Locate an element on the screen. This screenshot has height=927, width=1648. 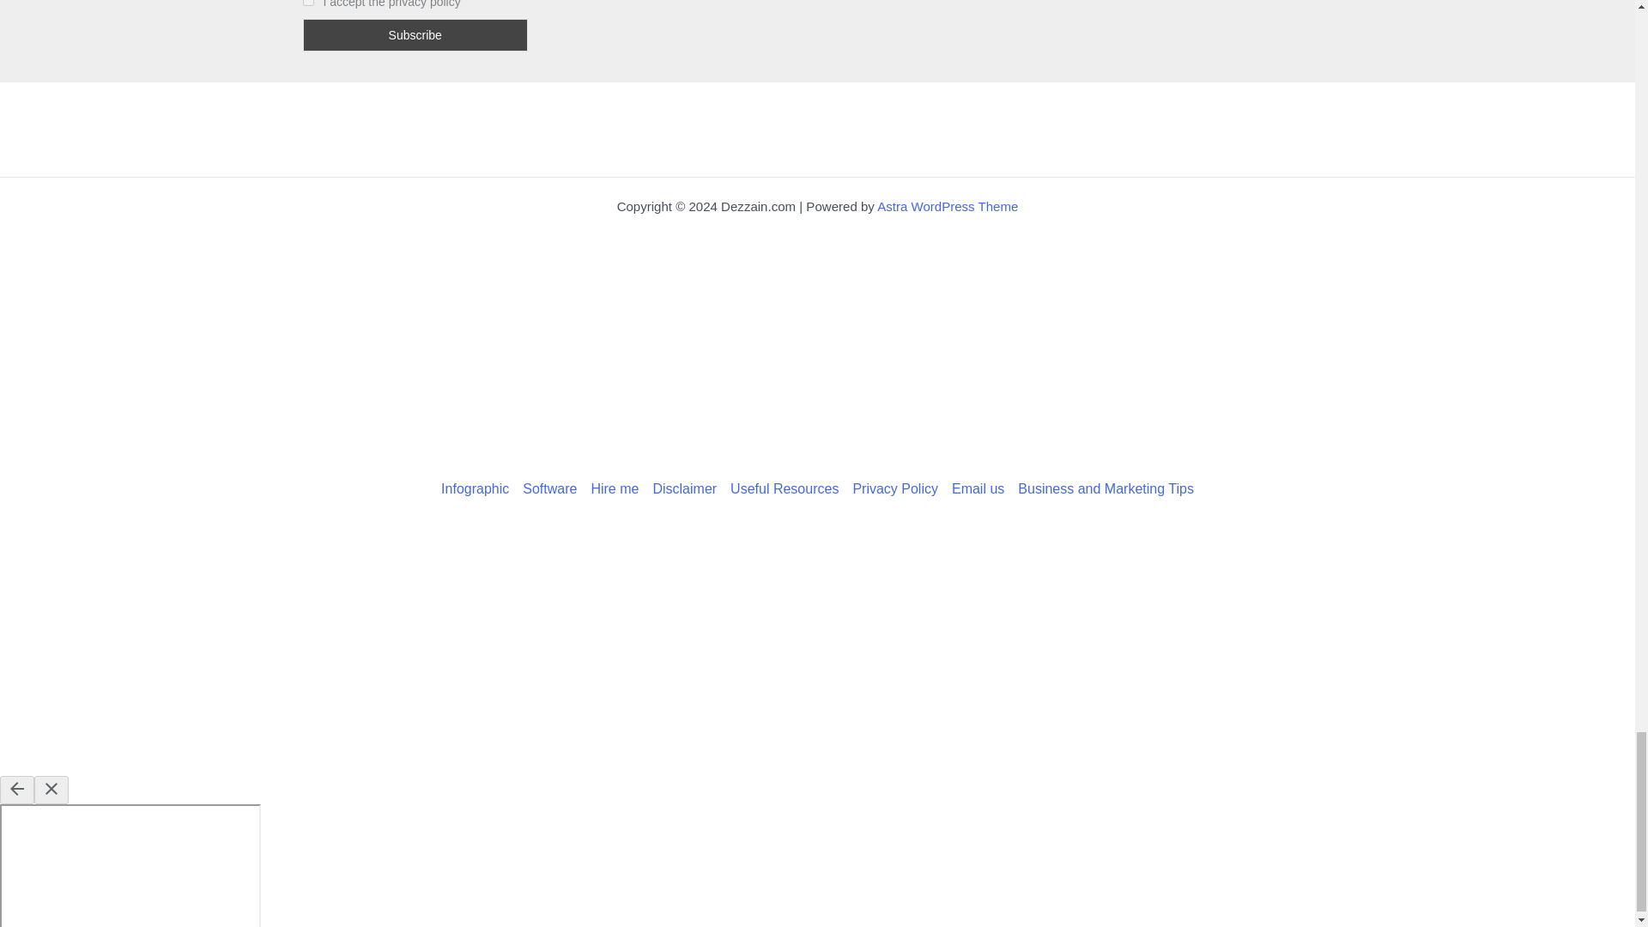
Subscribe is located at coordinates (414, 34).